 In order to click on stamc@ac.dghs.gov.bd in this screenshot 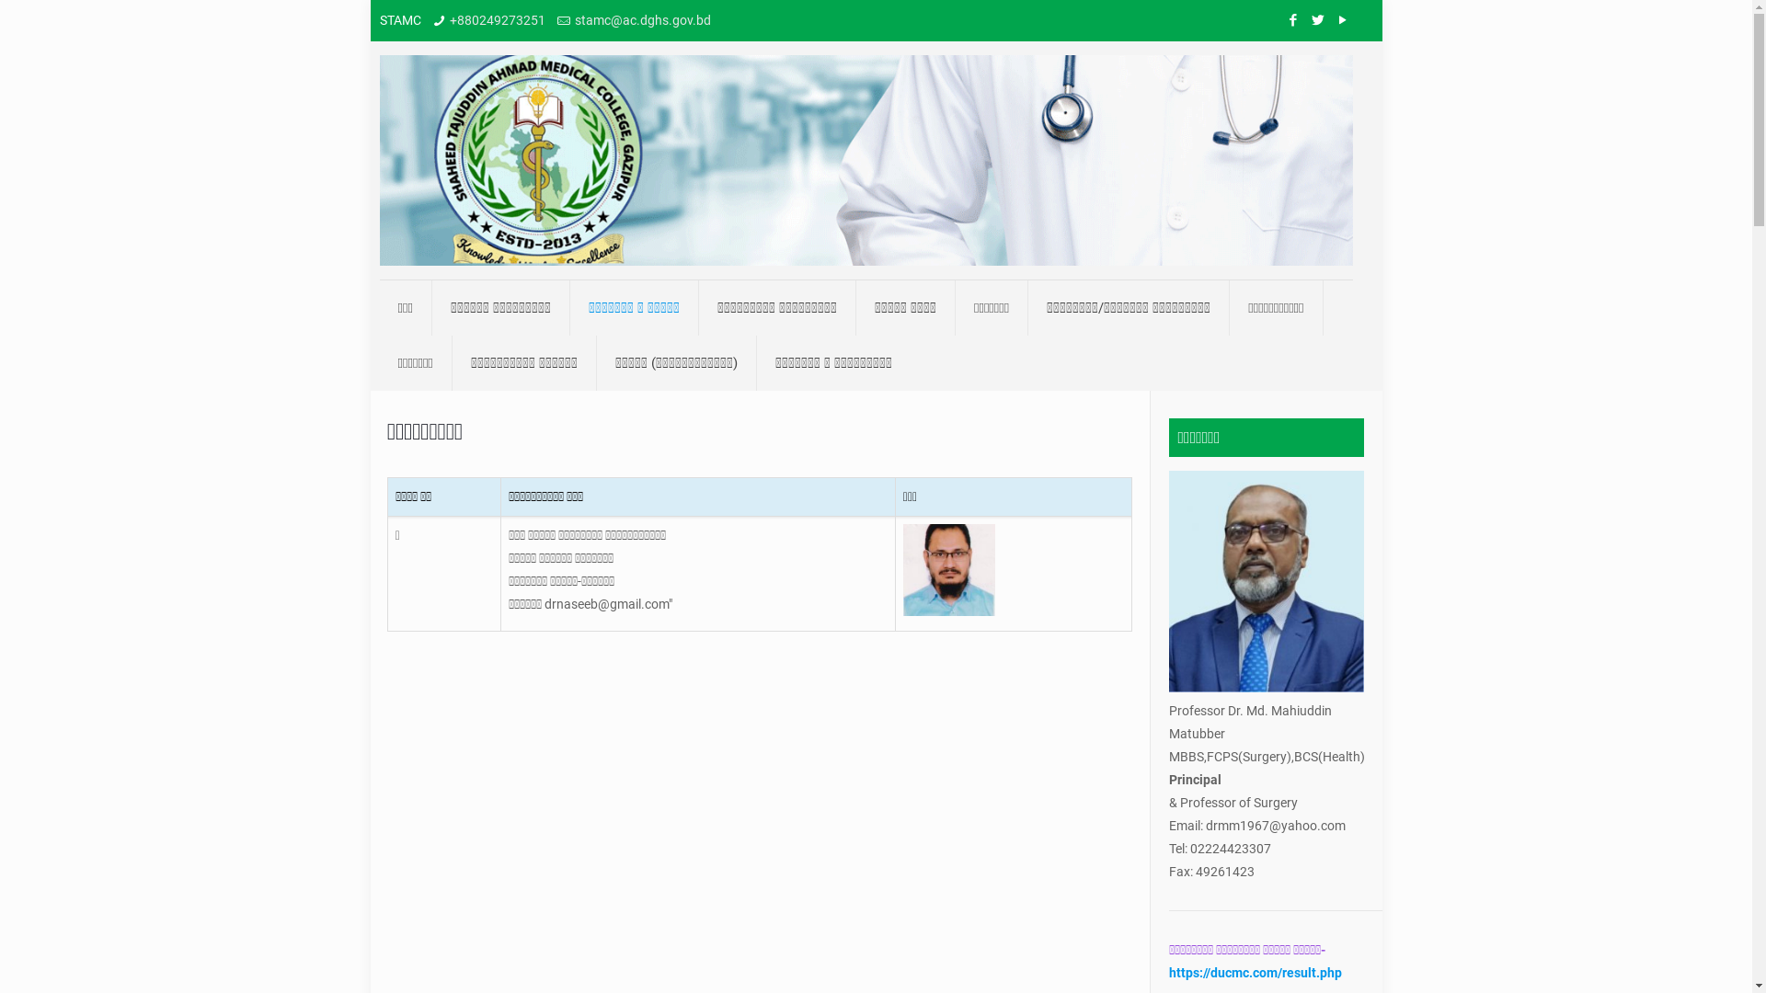, I will do `click(643, 20)`.